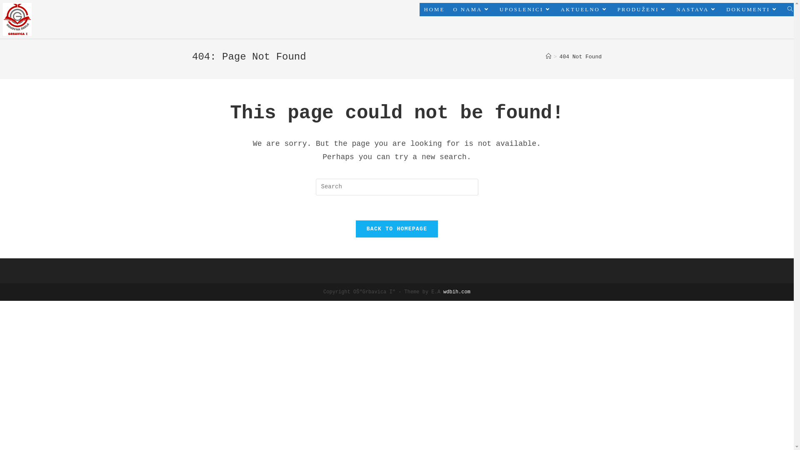 The image size is (800, 450). Describe the element at coordinates (585, 9) in the screenshot. I see `AKTUELNO` at that location.